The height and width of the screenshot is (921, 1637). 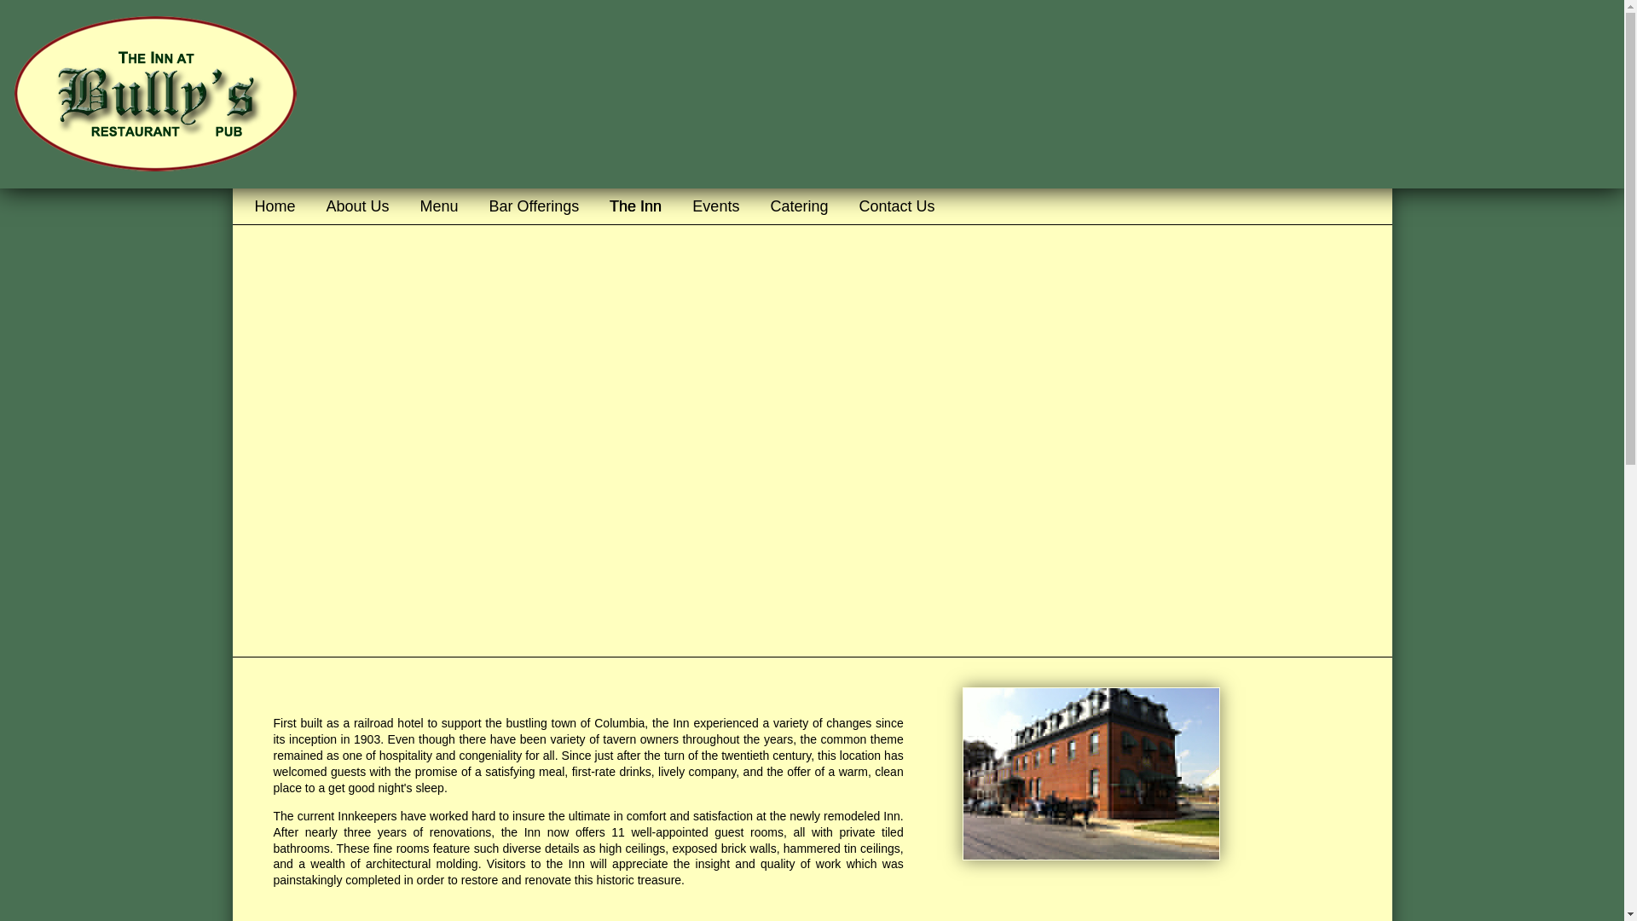 I want to click on Menu, so click(x=439, y=206).